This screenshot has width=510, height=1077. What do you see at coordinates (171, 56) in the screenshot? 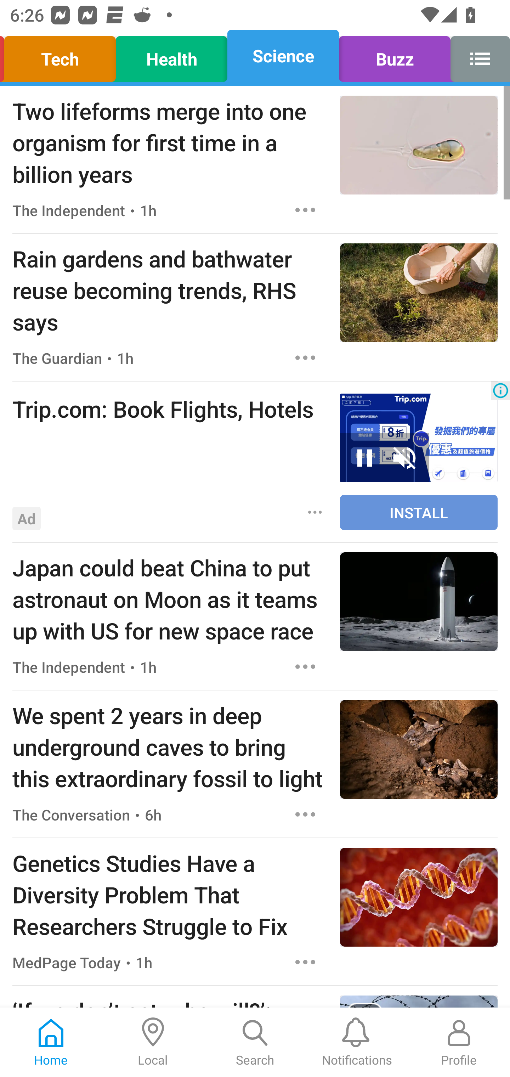
I see `Health` at bounding box center [171, 56].